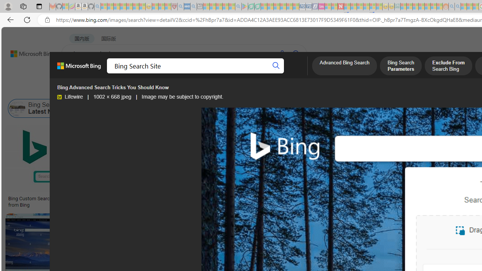  Describe the element at coordinates (196, 90) in the screenshot. I see `People` at that location.